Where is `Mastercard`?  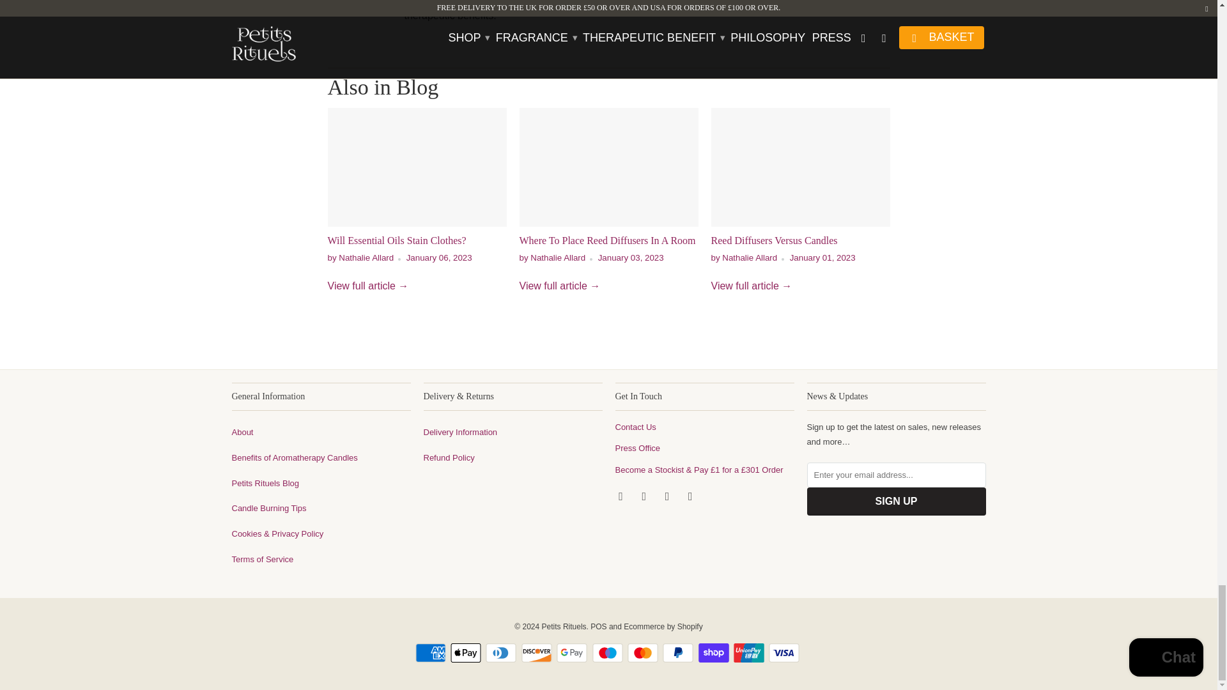
Mastercard is located at coordinates (644, 652).